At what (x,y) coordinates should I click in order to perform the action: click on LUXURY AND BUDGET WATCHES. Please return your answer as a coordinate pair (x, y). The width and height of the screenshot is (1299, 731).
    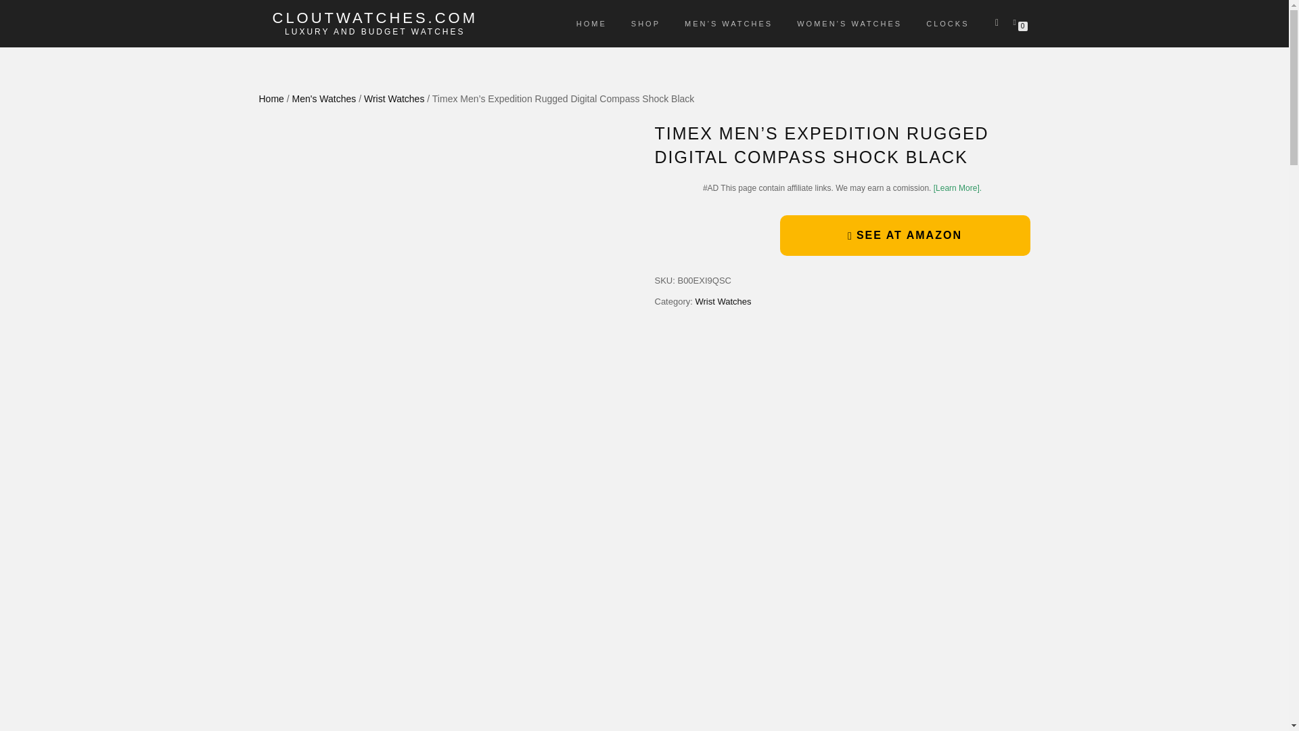
    Looking at the image, I should click on (375, 31).